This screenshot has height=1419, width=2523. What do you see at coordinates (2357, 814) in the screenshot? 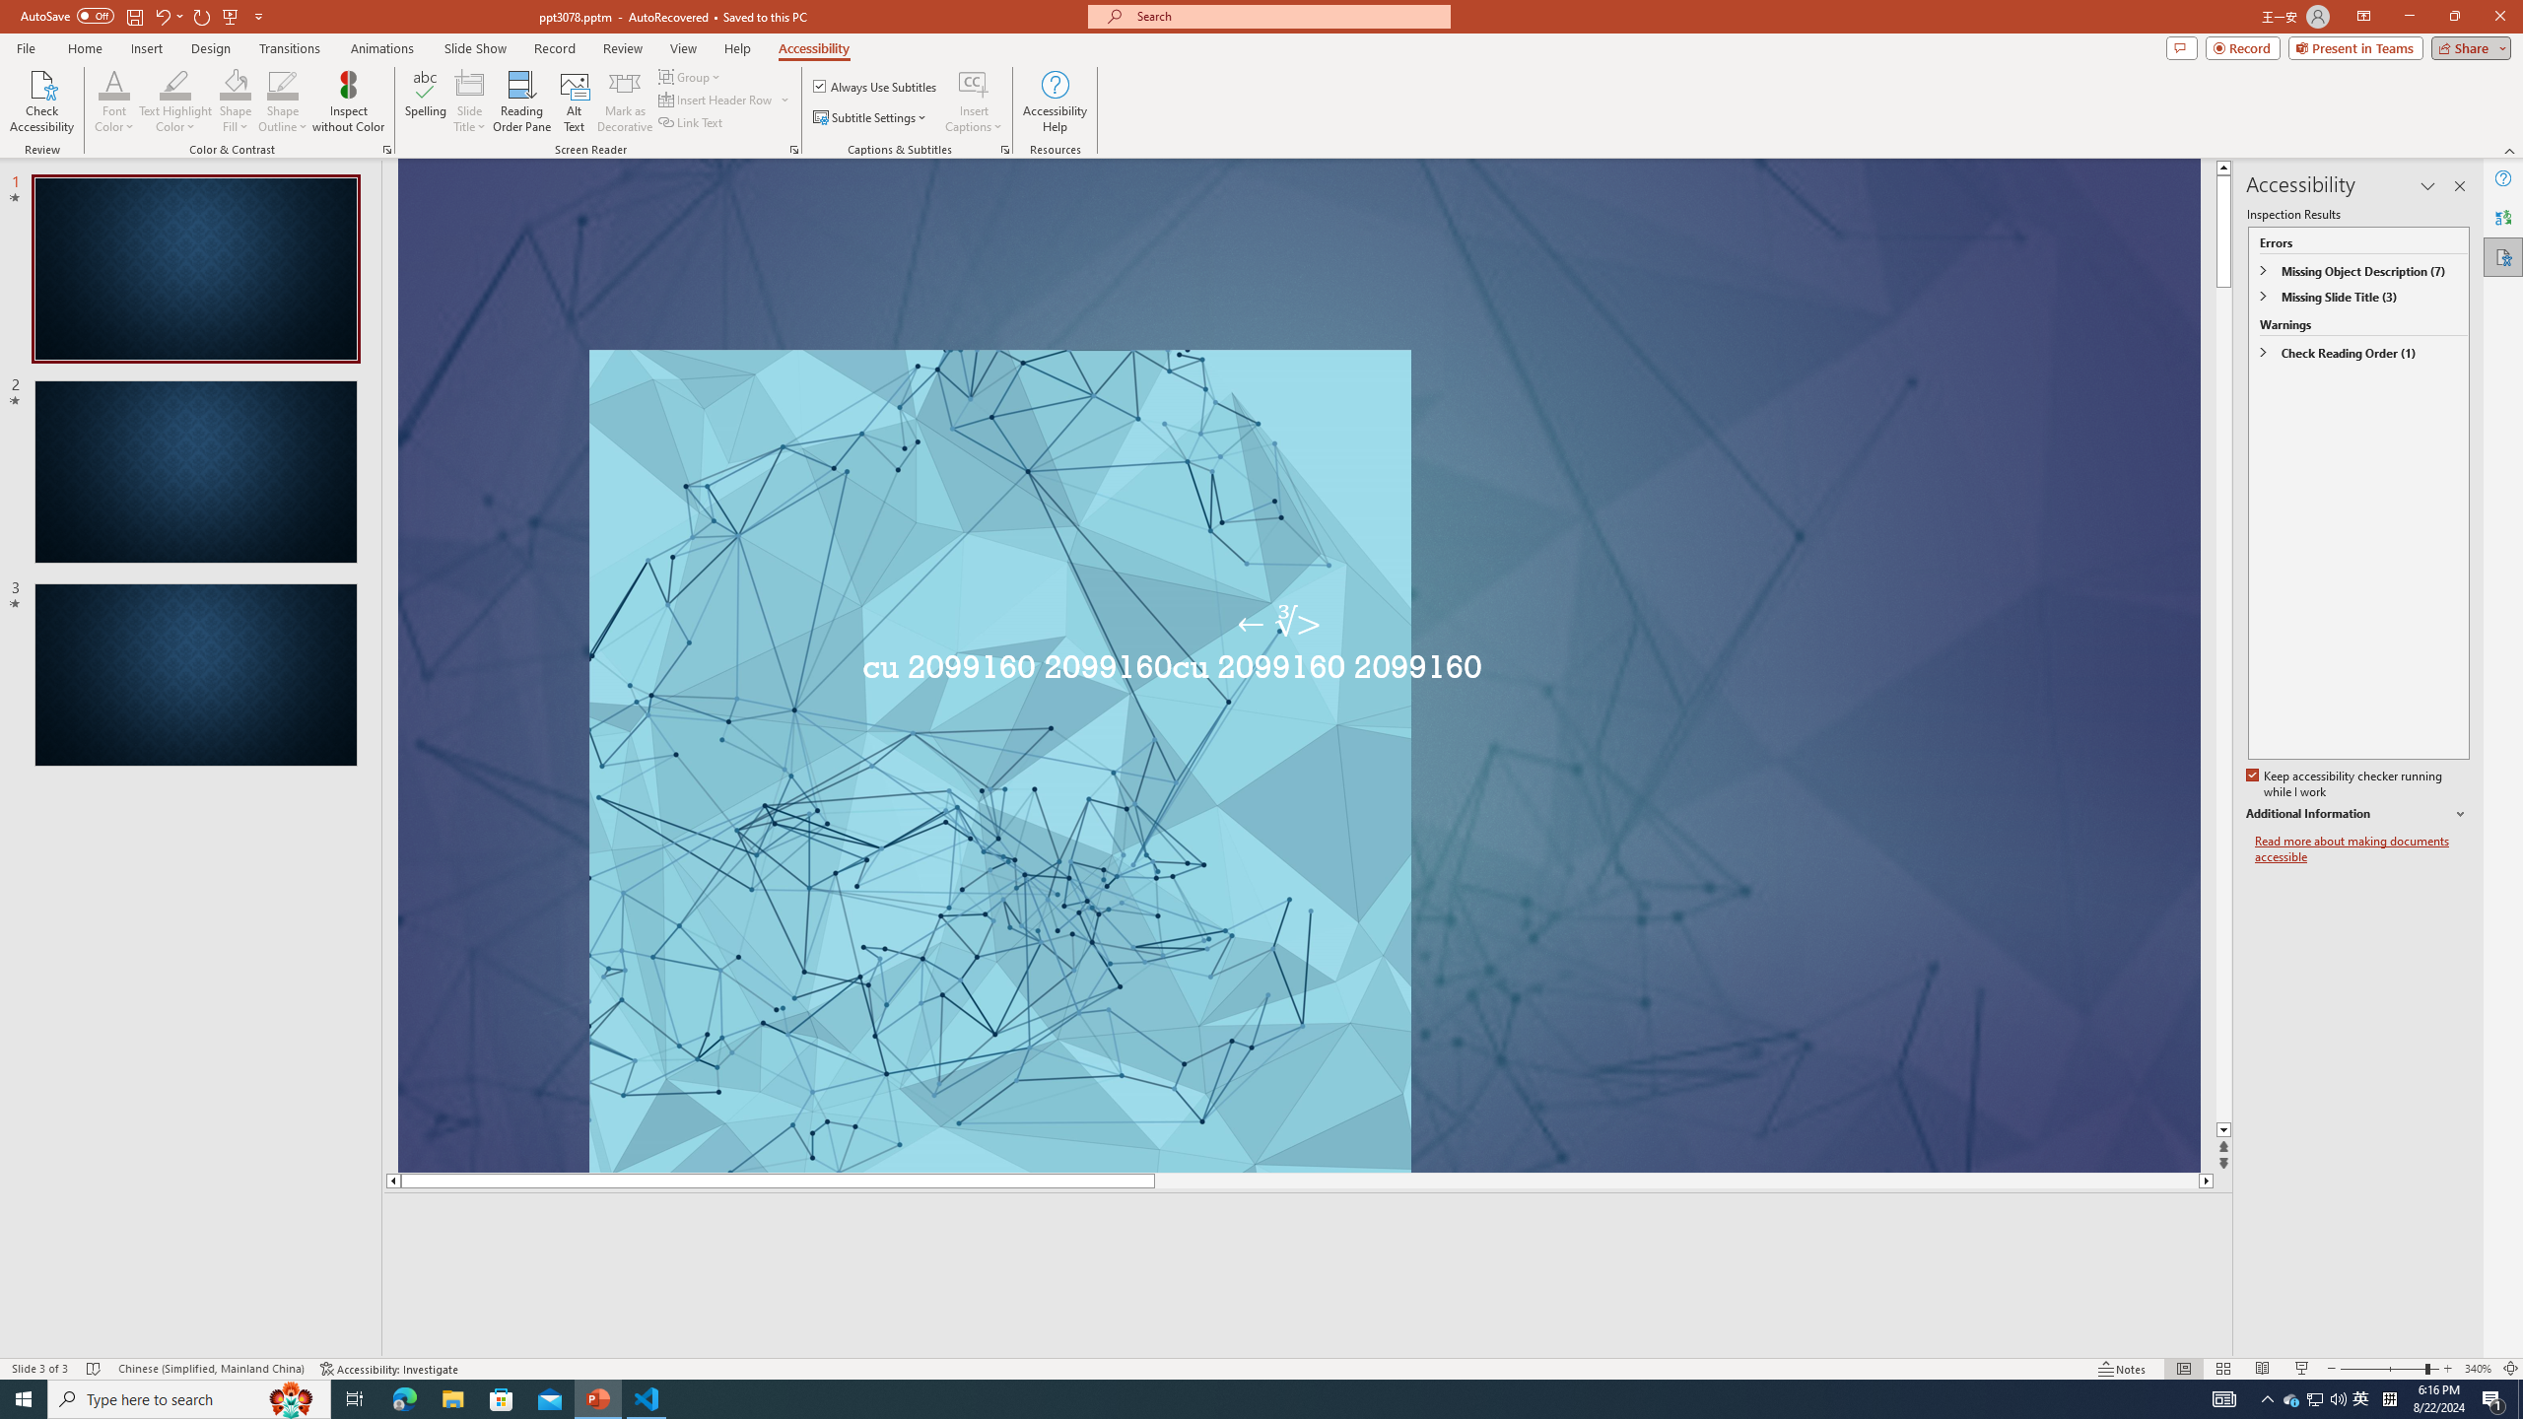
I see `Additional Information` at bounding box center [2357, 814].